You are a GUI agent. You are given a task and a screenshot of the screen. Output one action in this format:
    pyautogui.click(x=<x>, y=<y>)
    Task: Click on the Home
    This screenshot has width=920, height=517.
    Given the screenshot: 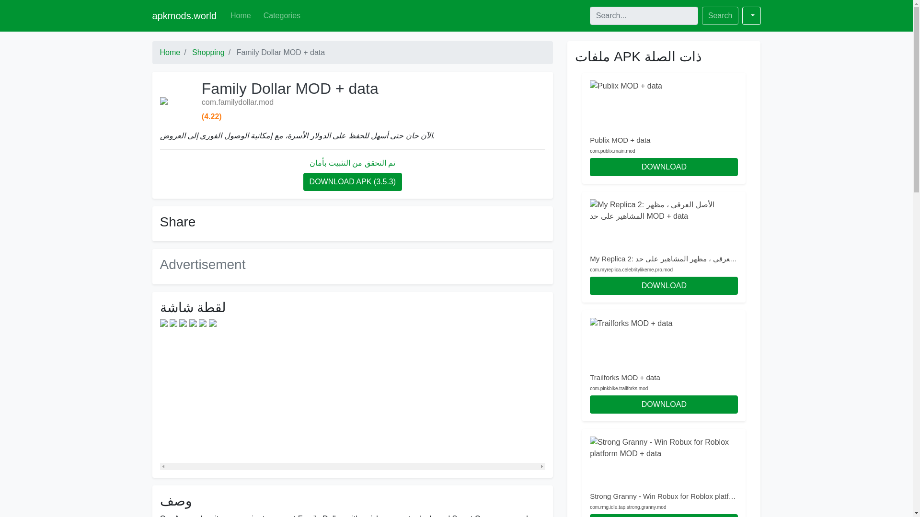 What is the action you would take?
    pyautogui.click(x=241, y=15)
    